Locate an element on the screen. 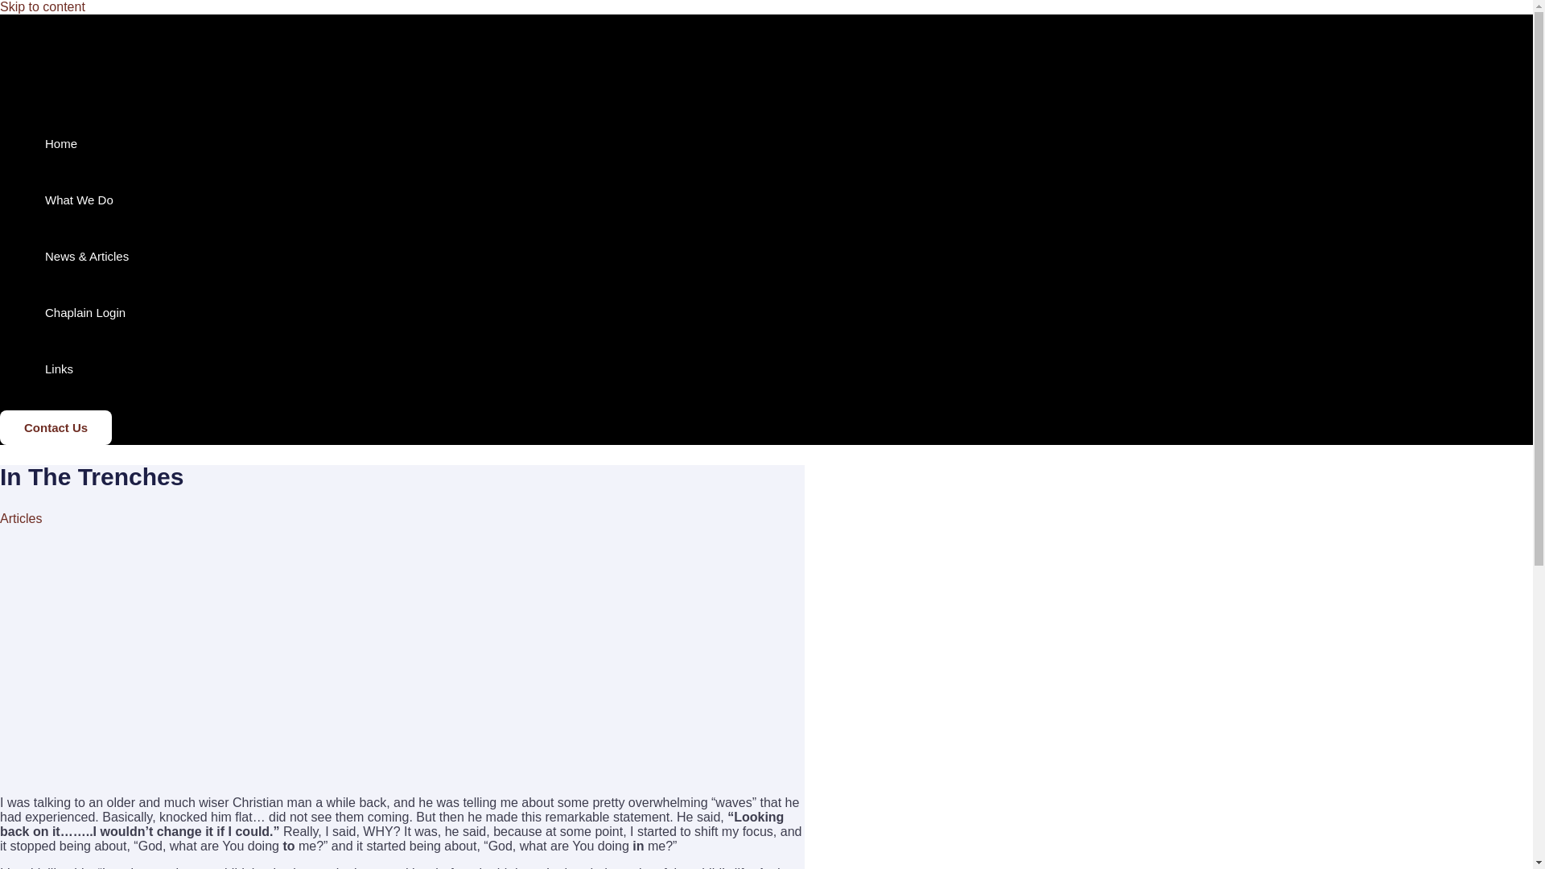 The image size is (1545, 869). What We Do is located at coordinates (87, 200).